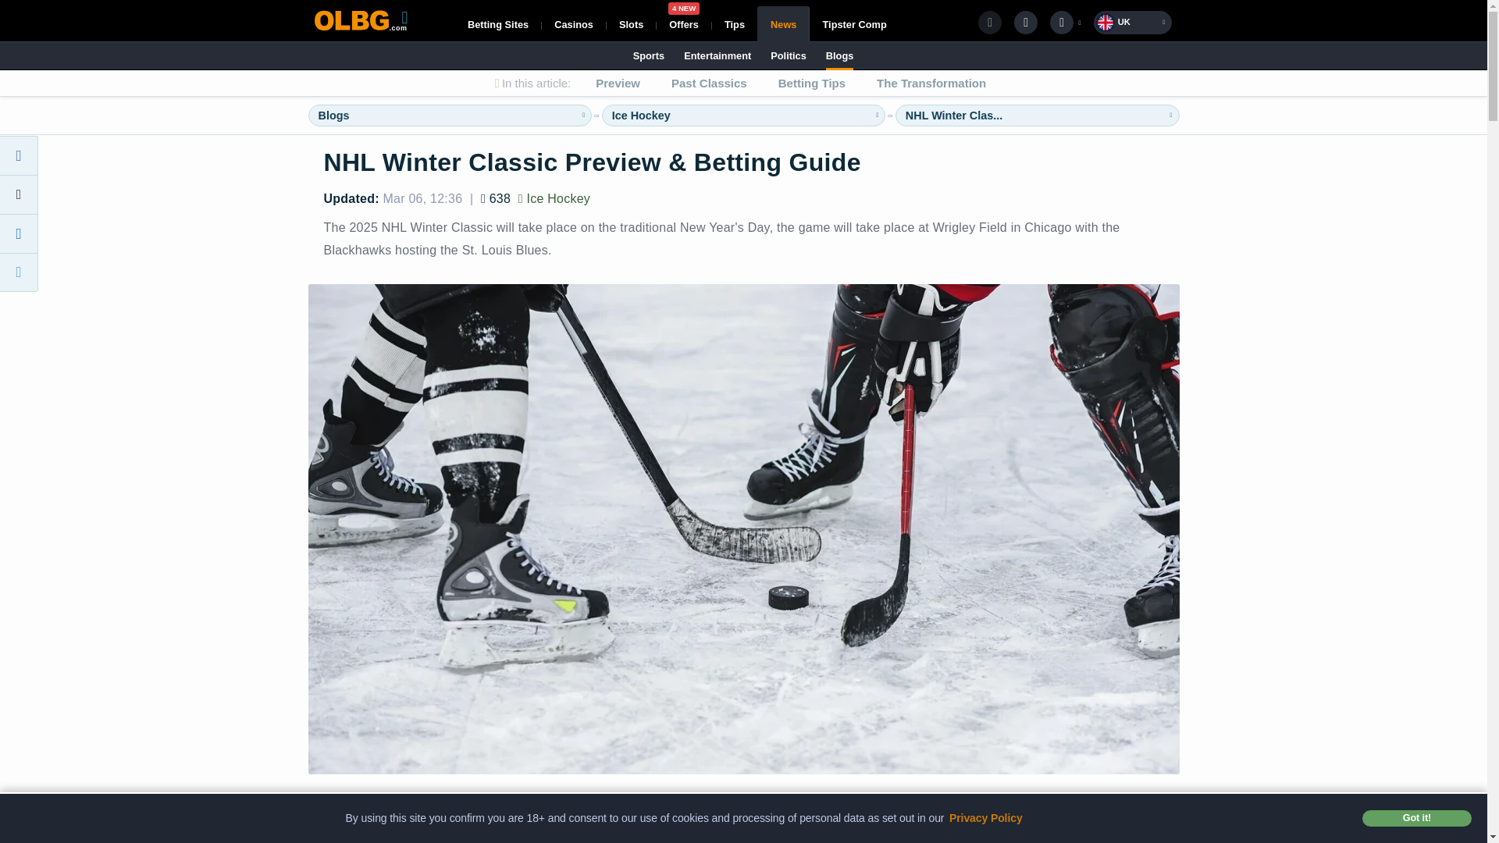 The width and height of the screenshot is (1499, 843). What do you see at coordinates (640, 116) in the screenshot?
I see `Slots` at bounding box center [640, 116].